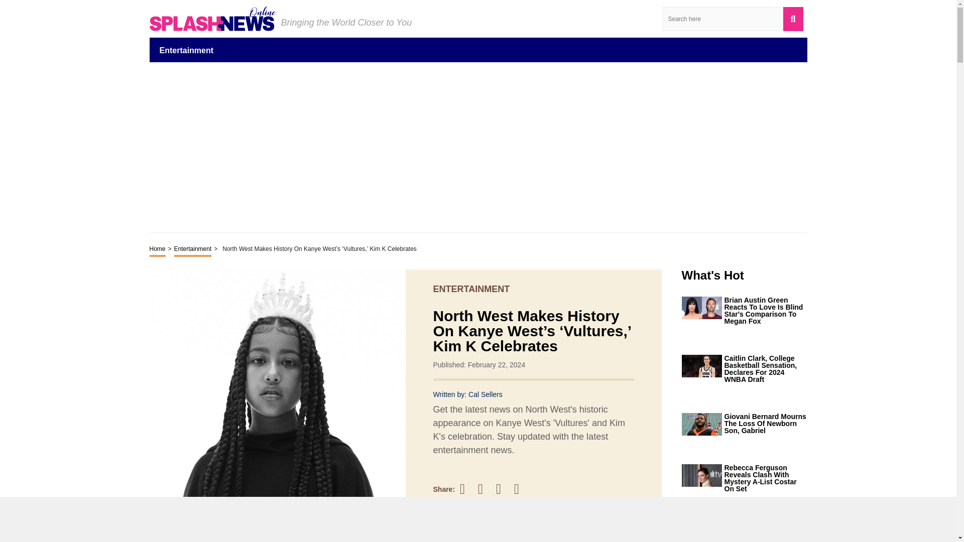  I want to click on Share on Facebook, so click(467, 489).